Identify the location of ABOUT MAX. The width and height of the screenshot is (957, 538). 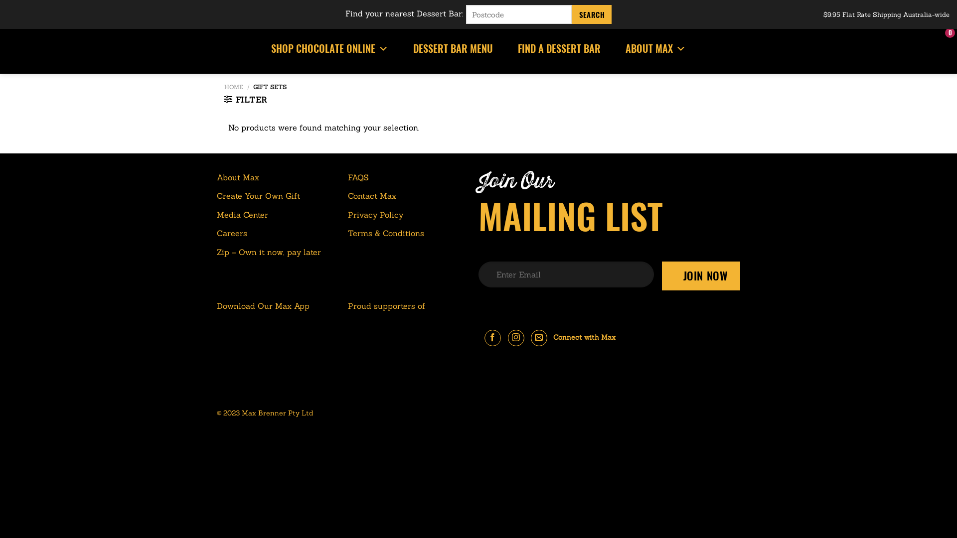
(656, 49).